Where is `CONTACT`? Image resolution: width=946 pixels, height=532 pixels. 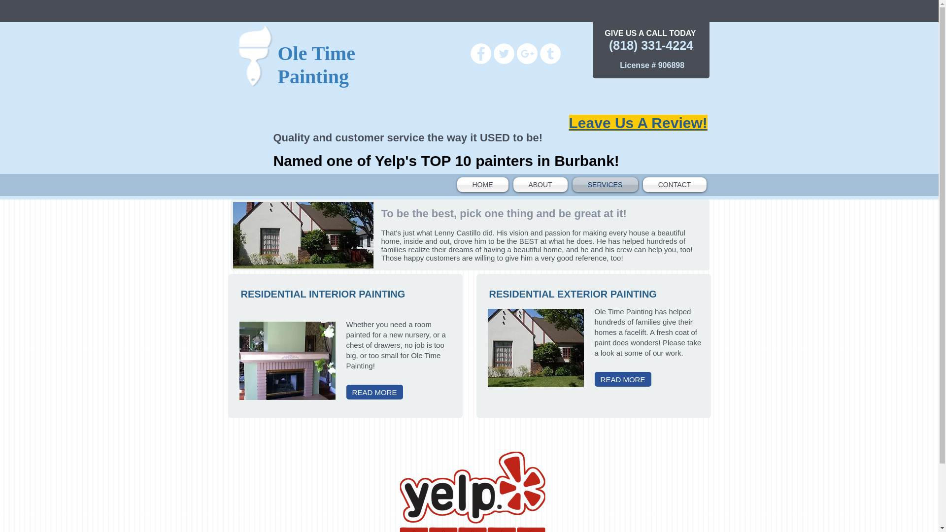
CONTACT is located at coordinates (673, 184).